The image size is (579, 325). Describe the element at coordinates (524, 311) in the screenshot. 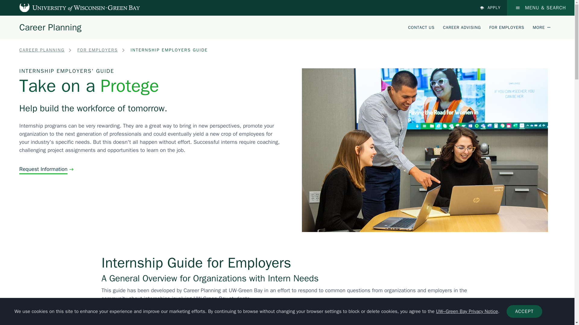

I see `Accept` at that location.